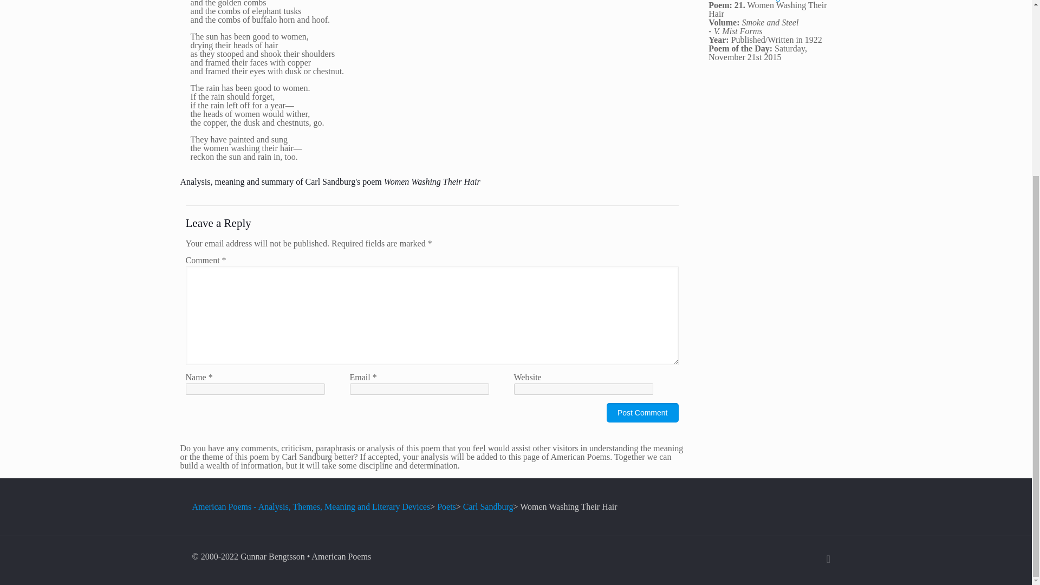  I want to click on Carl Sandburg, so click(488, 506).